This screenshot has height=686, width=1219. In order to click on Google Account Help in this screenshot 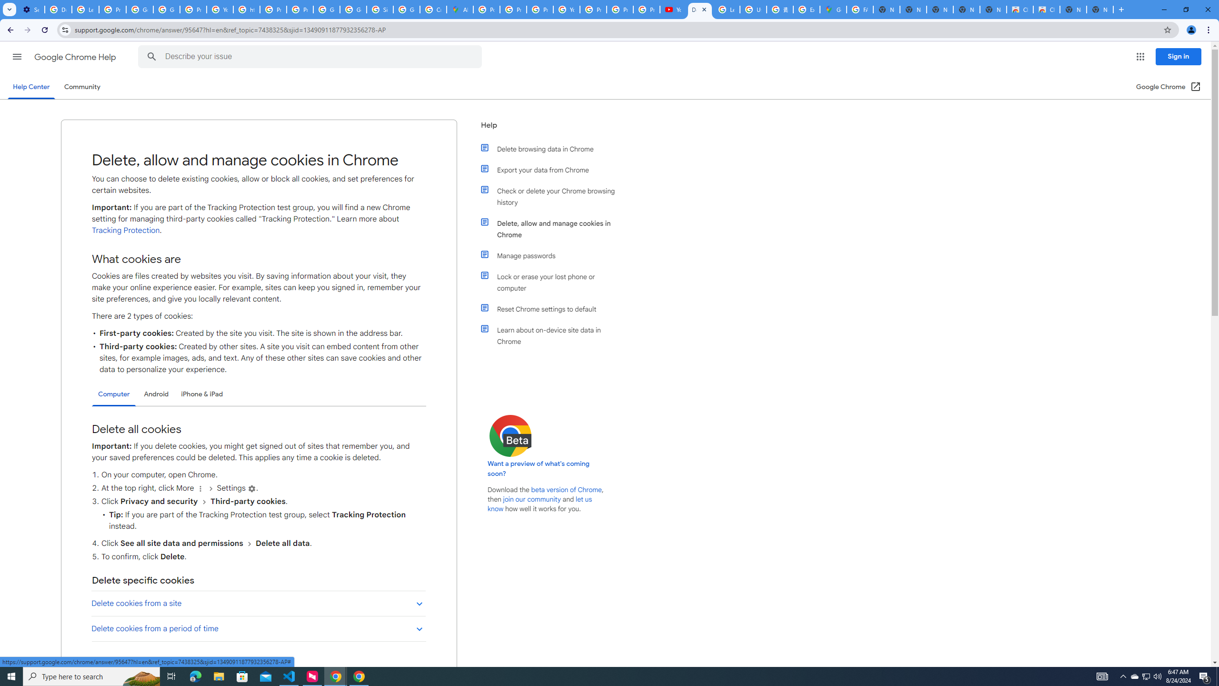, I will do `click(140, 10)`.